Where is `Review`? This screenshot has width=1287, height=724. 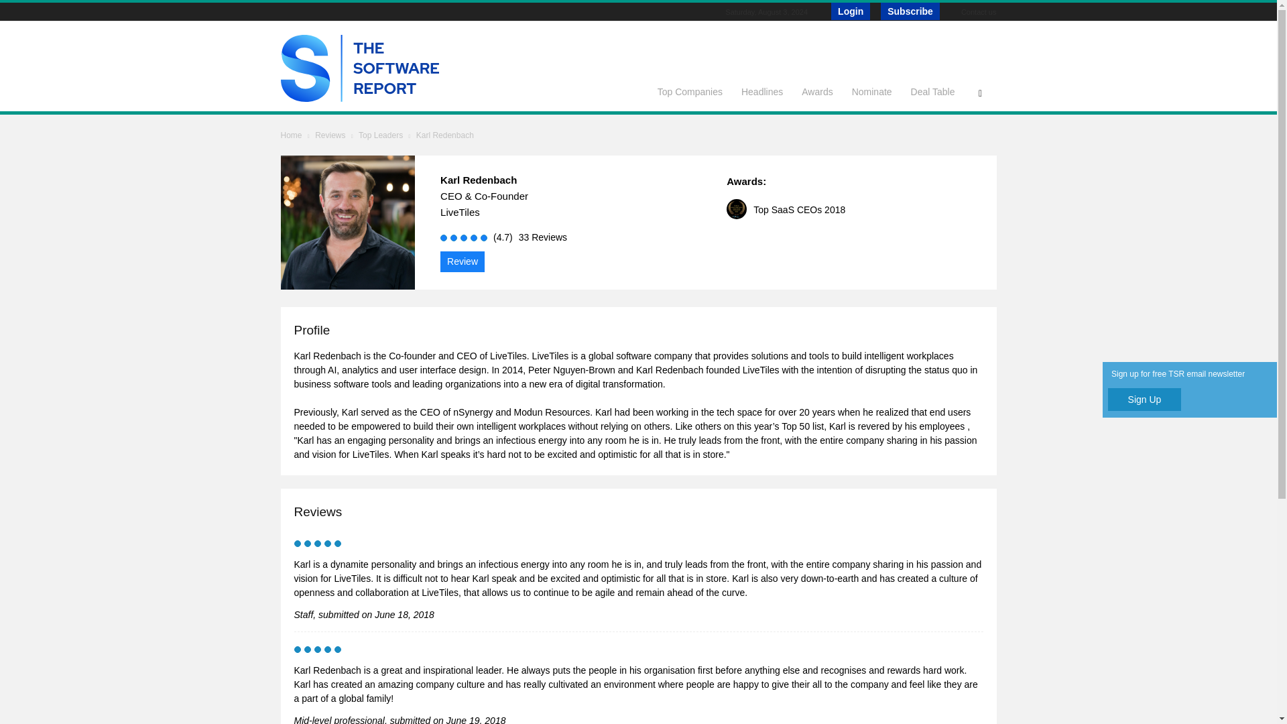
Review is located at coordinates (463, 261).